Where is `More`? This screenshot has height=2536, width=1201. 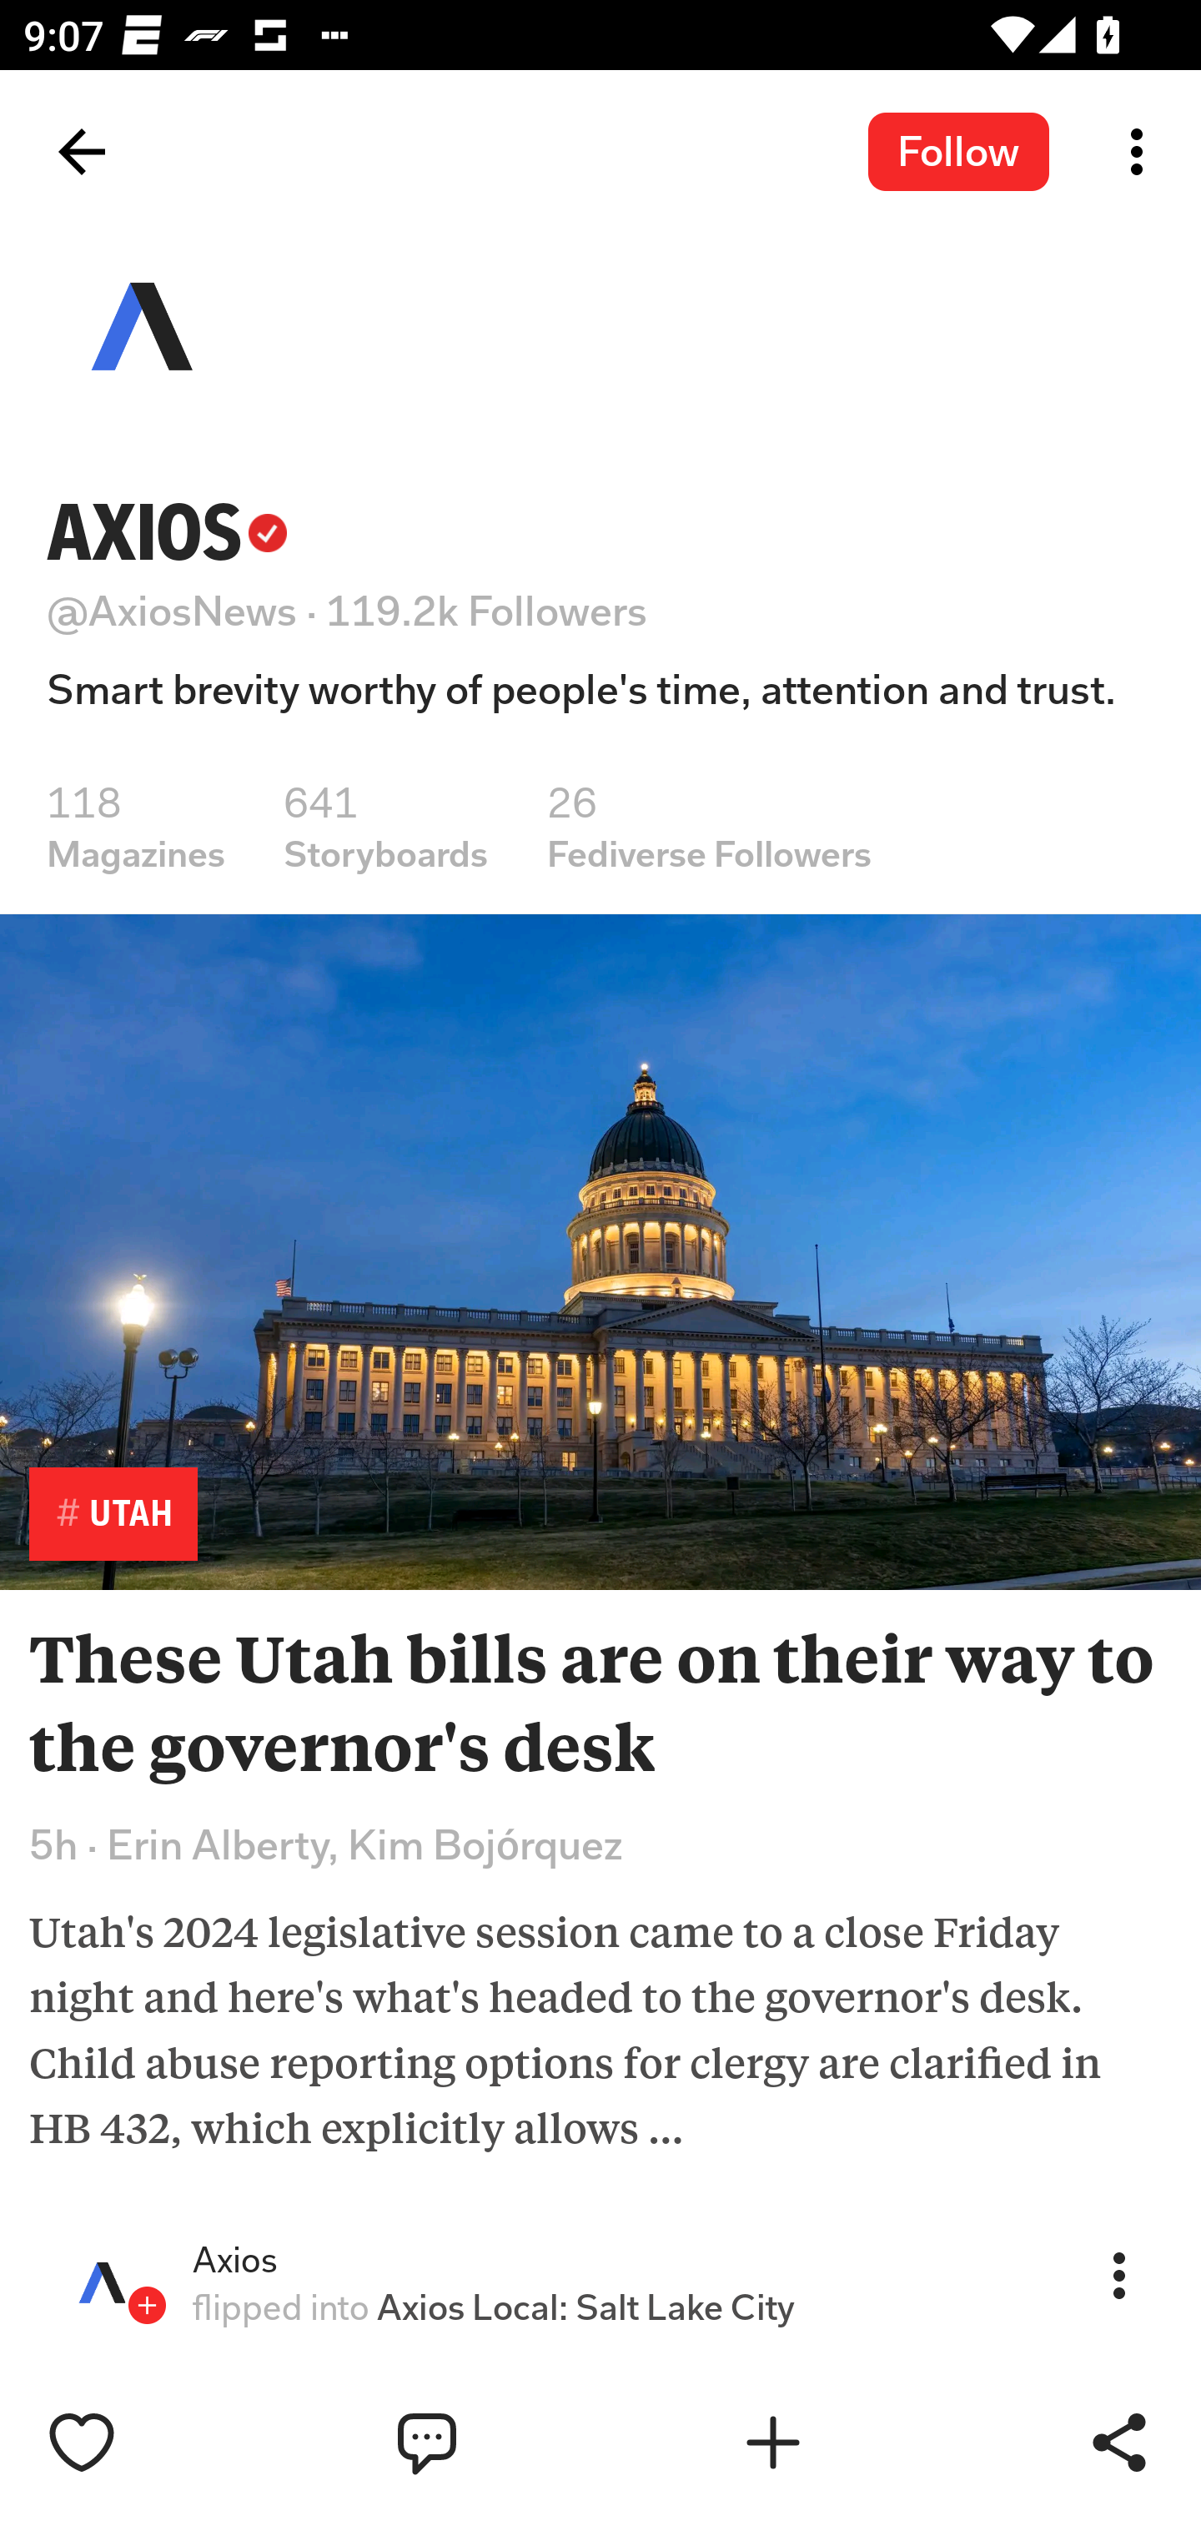 More is located at coordinates (1119, 2274).